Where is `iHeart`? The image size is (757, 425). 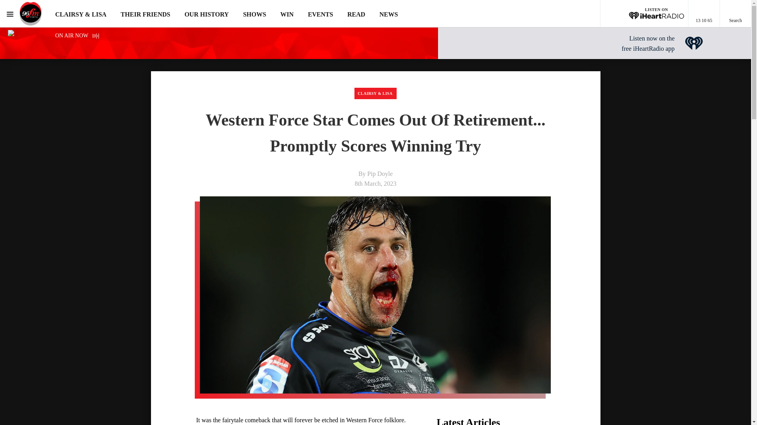 iHeart is located at coordinates (694, 43).